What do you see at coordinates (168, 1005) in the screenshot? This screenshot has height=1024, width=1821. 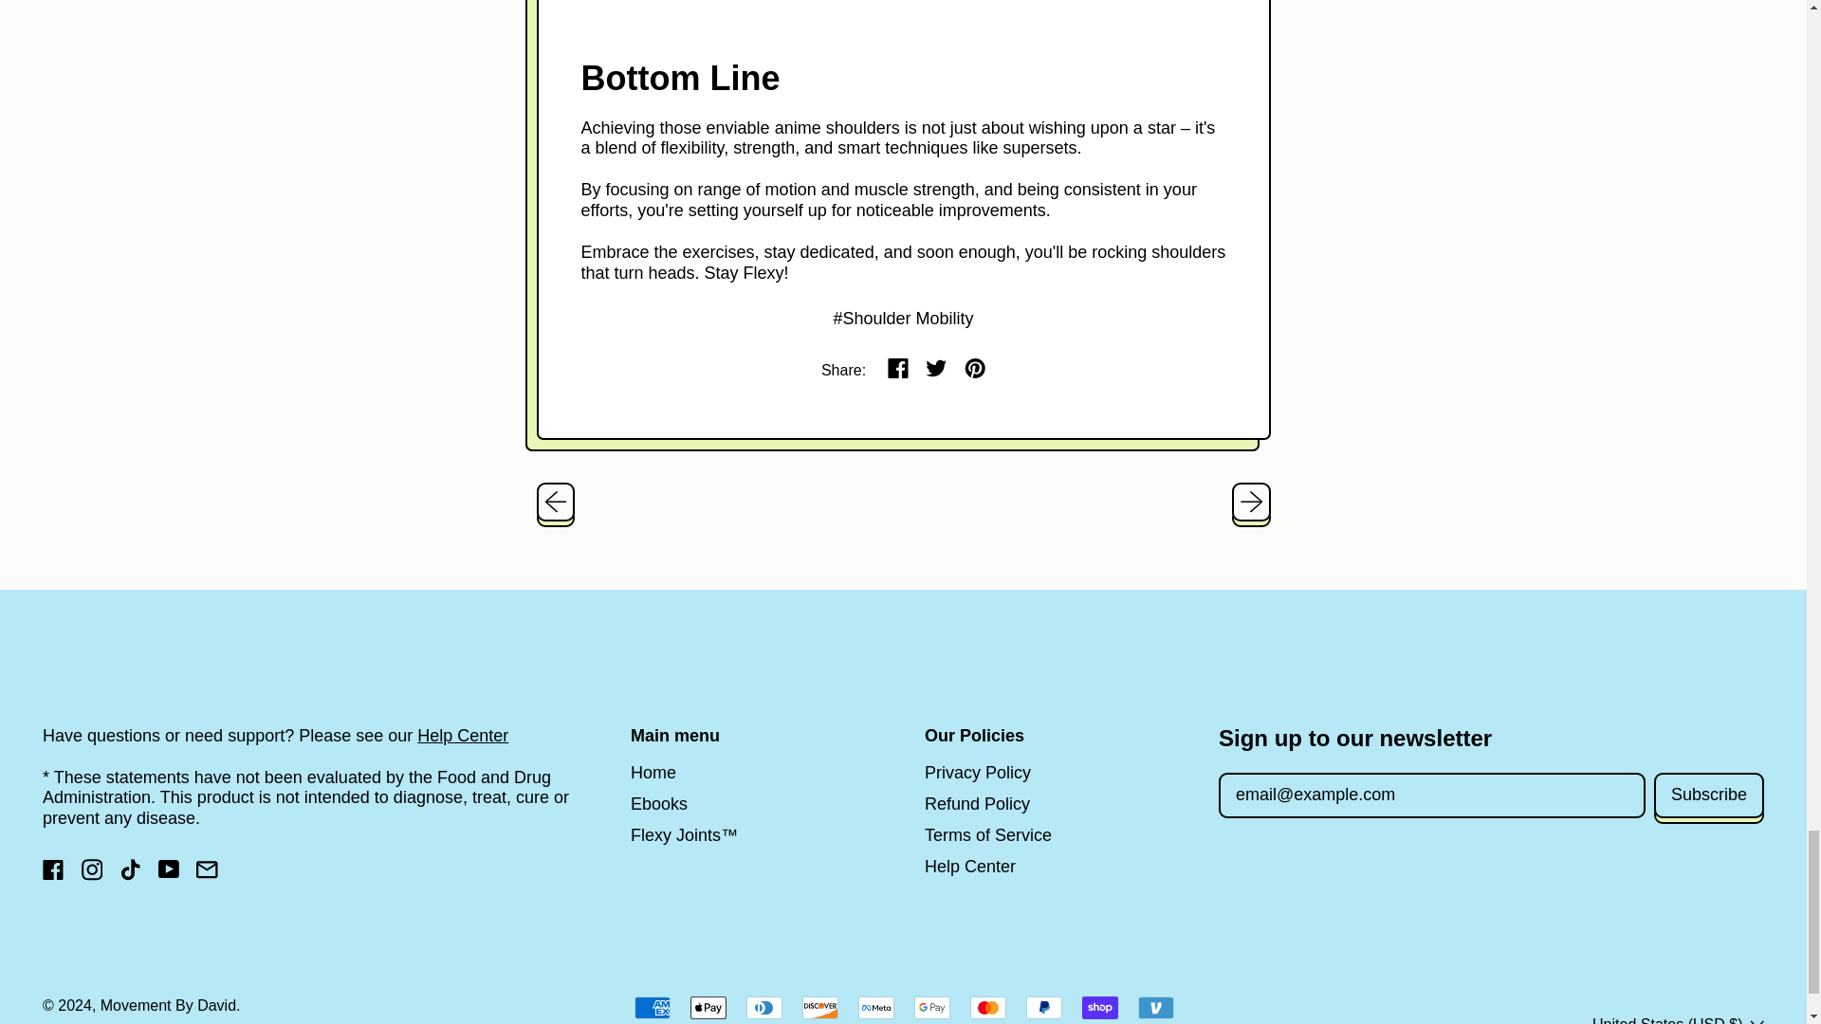 I see `Movement By David` at bounding box center [168, 1005].